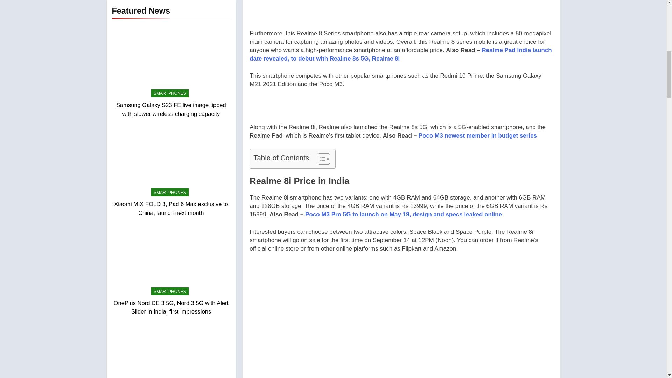  I want to click on Gaming, so click(126, 264).